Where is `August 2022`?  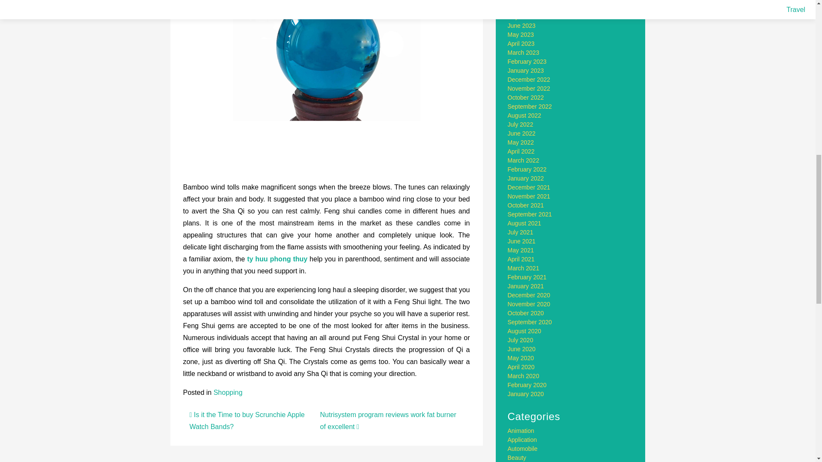 August 2022 is located at coordinates (525, 115).